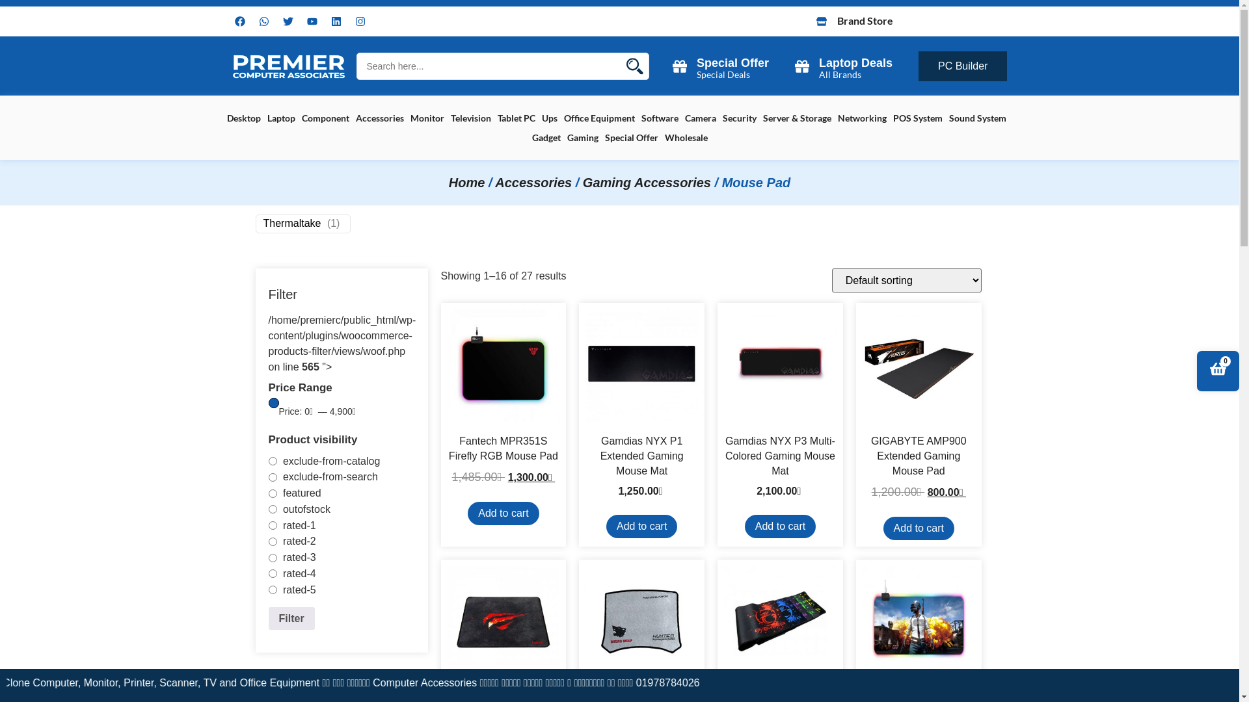 The width and height of the screenshot is (1249, 702). What do you see at coordinates (632, 138) in the screenshot?
I see `Special Offer` at bounding box center [632, 138].